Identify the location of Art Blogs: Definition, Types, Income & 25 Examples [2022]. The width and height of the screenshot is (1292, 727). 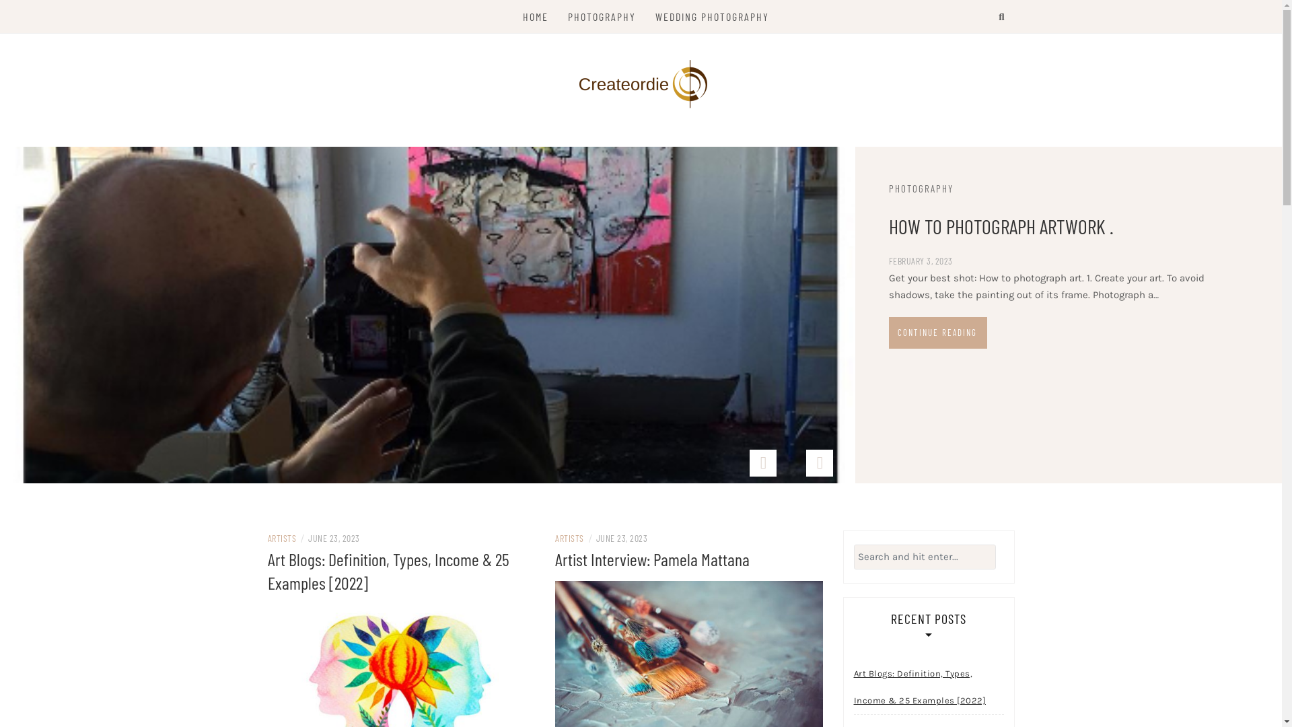
(402, 698).